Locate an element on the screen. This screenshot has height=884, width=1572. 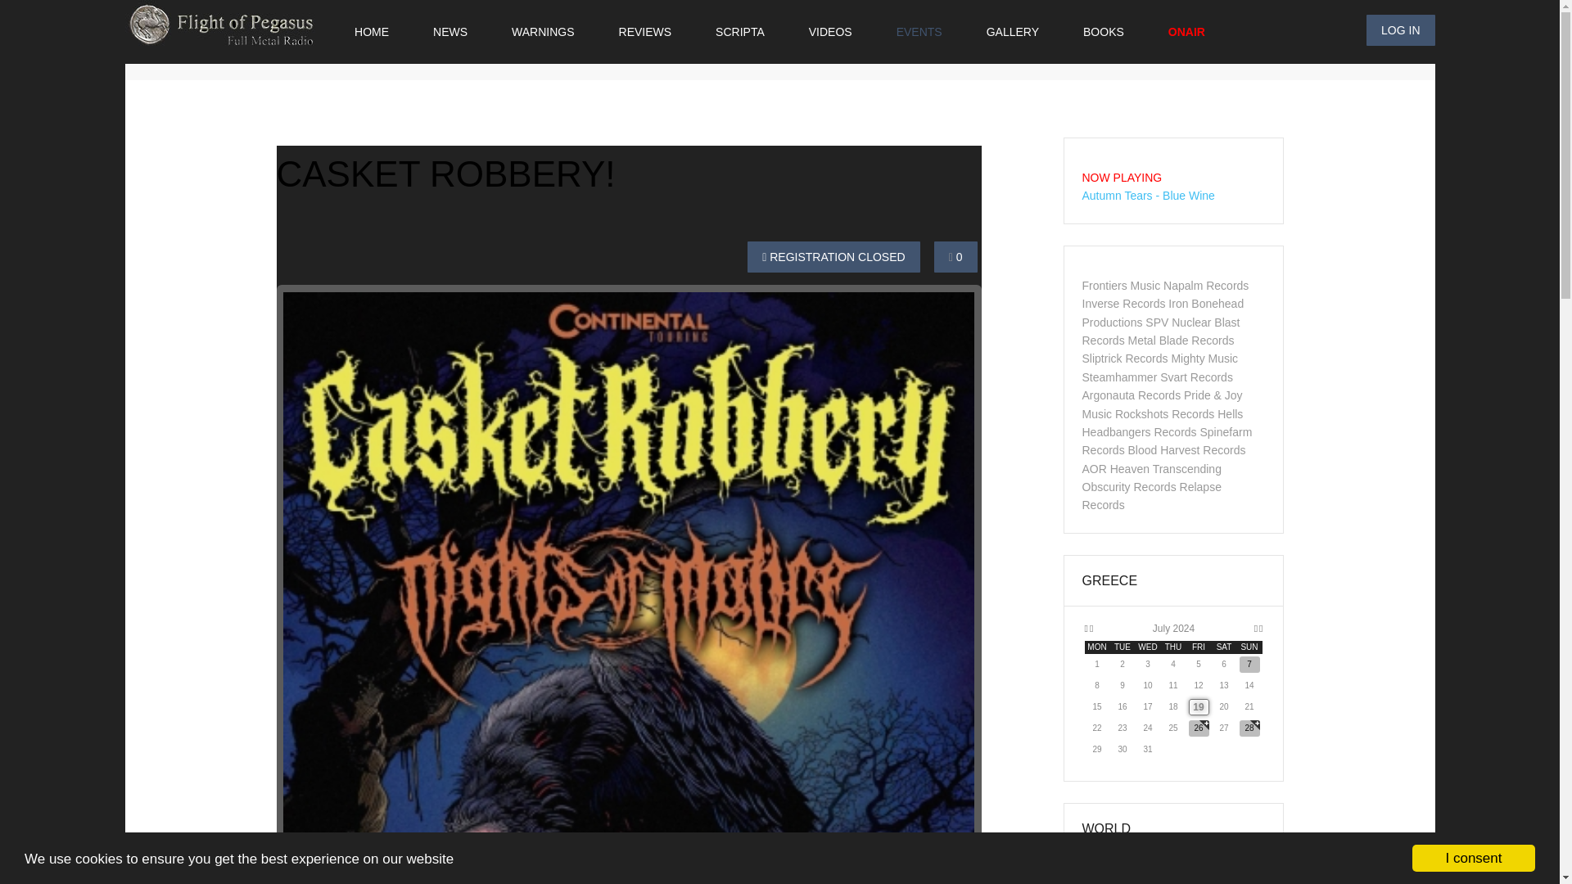
7 is located at coordinates (1249, 665).